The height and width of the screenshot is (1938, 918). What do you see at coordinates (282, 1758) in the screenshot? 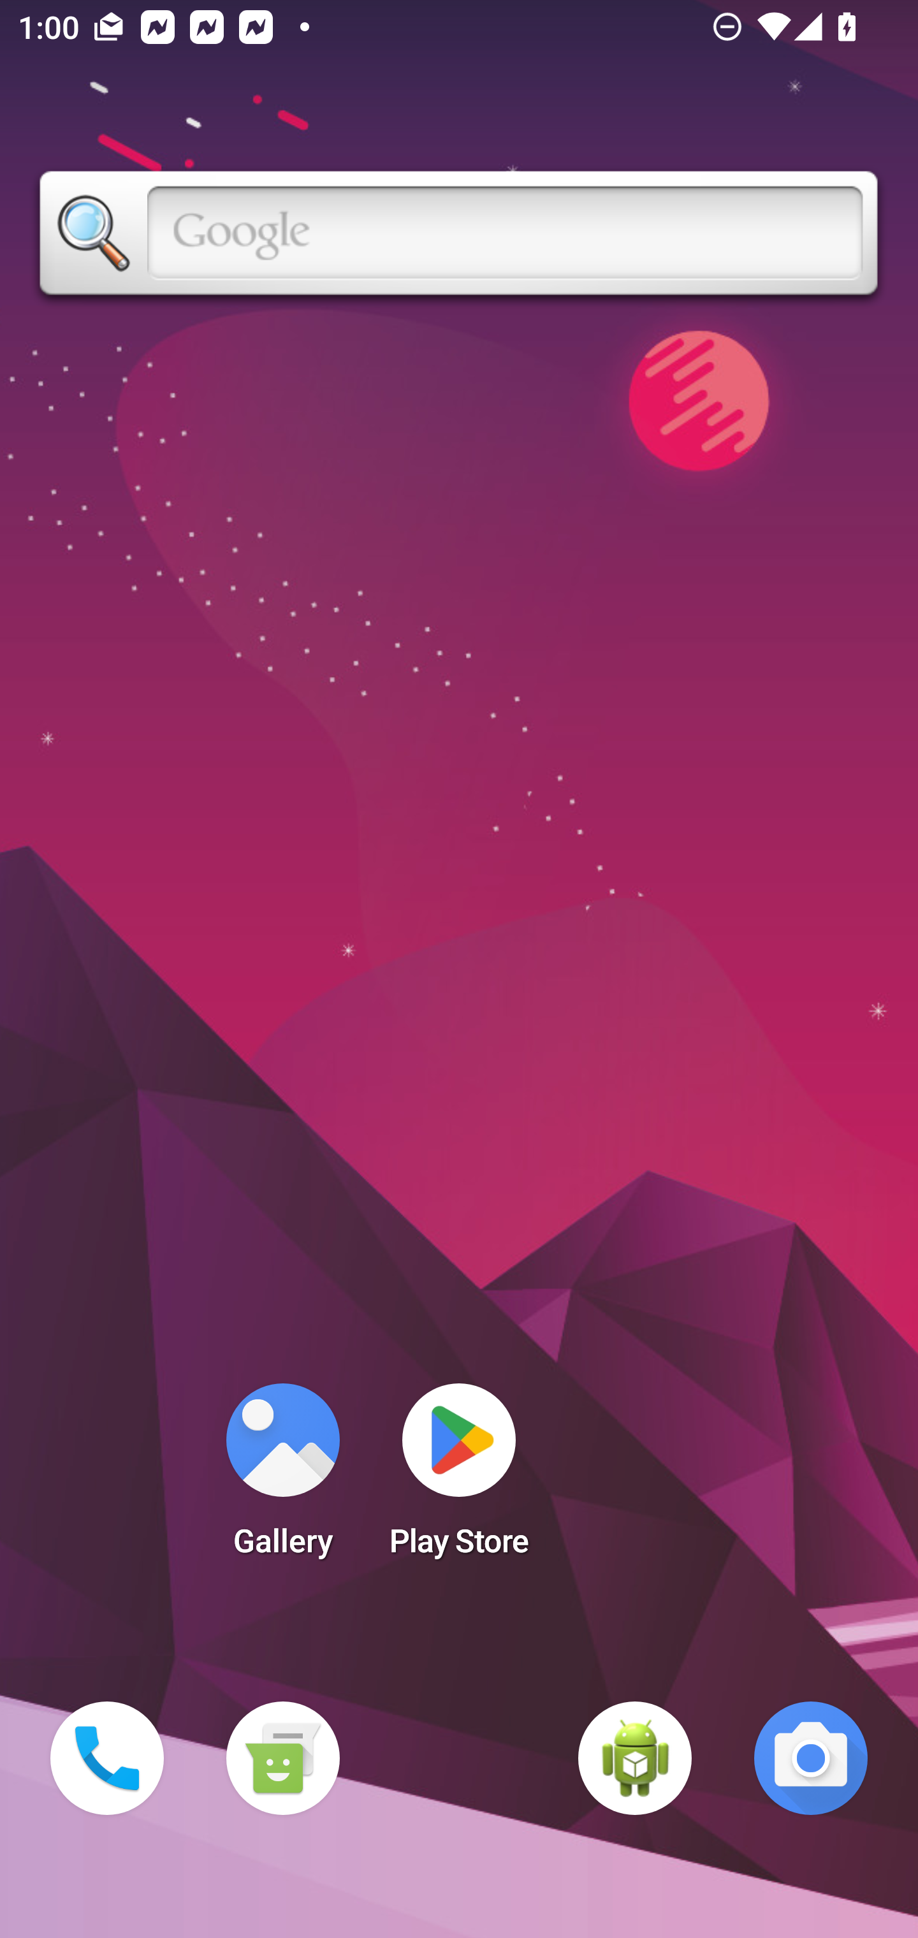
I see `Messaging` at bounding box center [282, 1758].